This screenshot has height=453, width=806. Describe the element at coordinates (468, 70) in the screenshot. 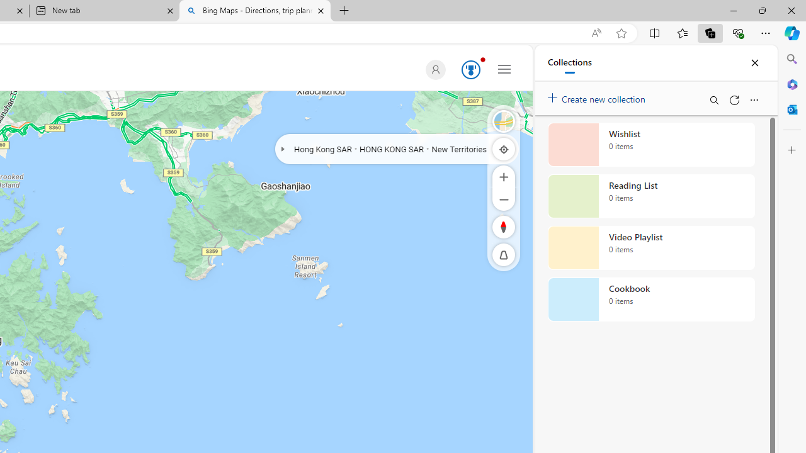

I see `Microsoft Rewards 63` at that location.